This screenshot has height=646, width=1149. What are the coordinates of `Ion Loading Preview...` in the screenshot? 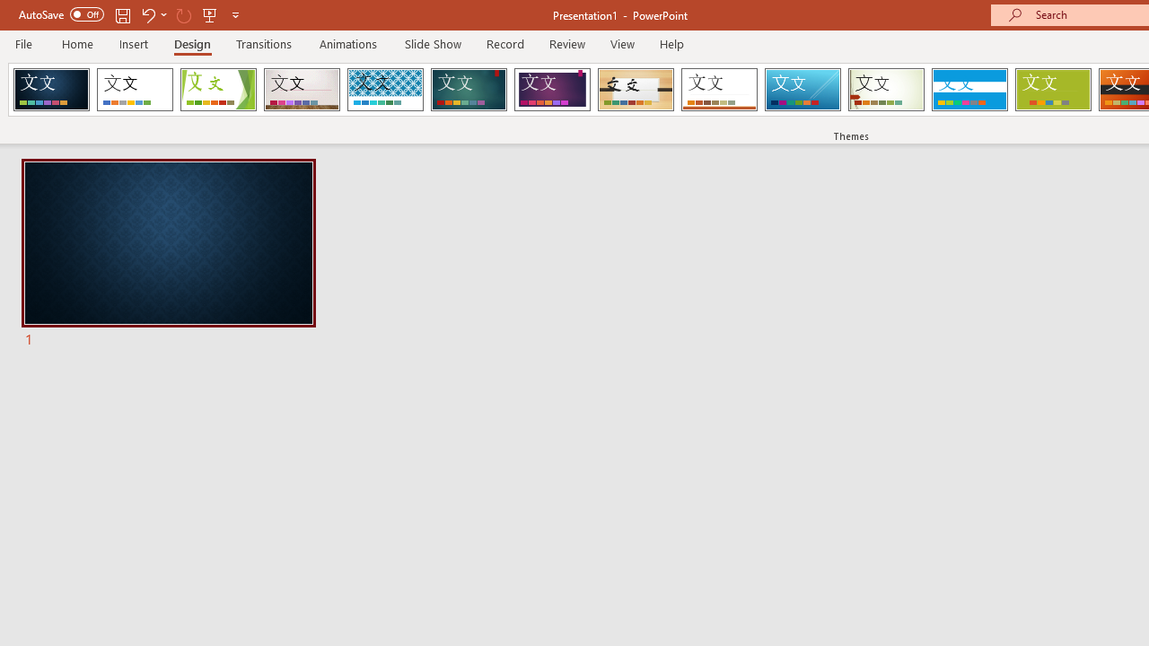 It's located at (469, 90).